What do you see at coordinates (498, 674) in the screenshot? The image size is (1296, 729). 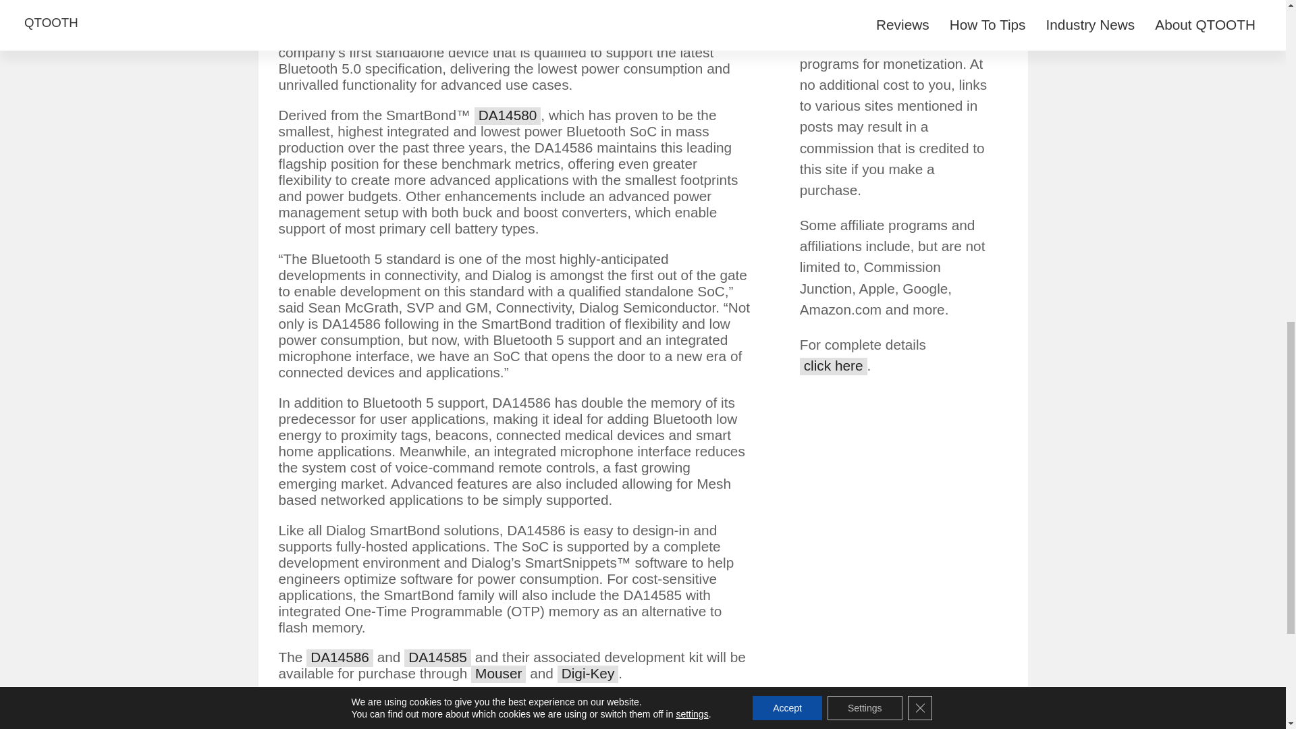 I see `Mouser` at bounding box center [498, 674].